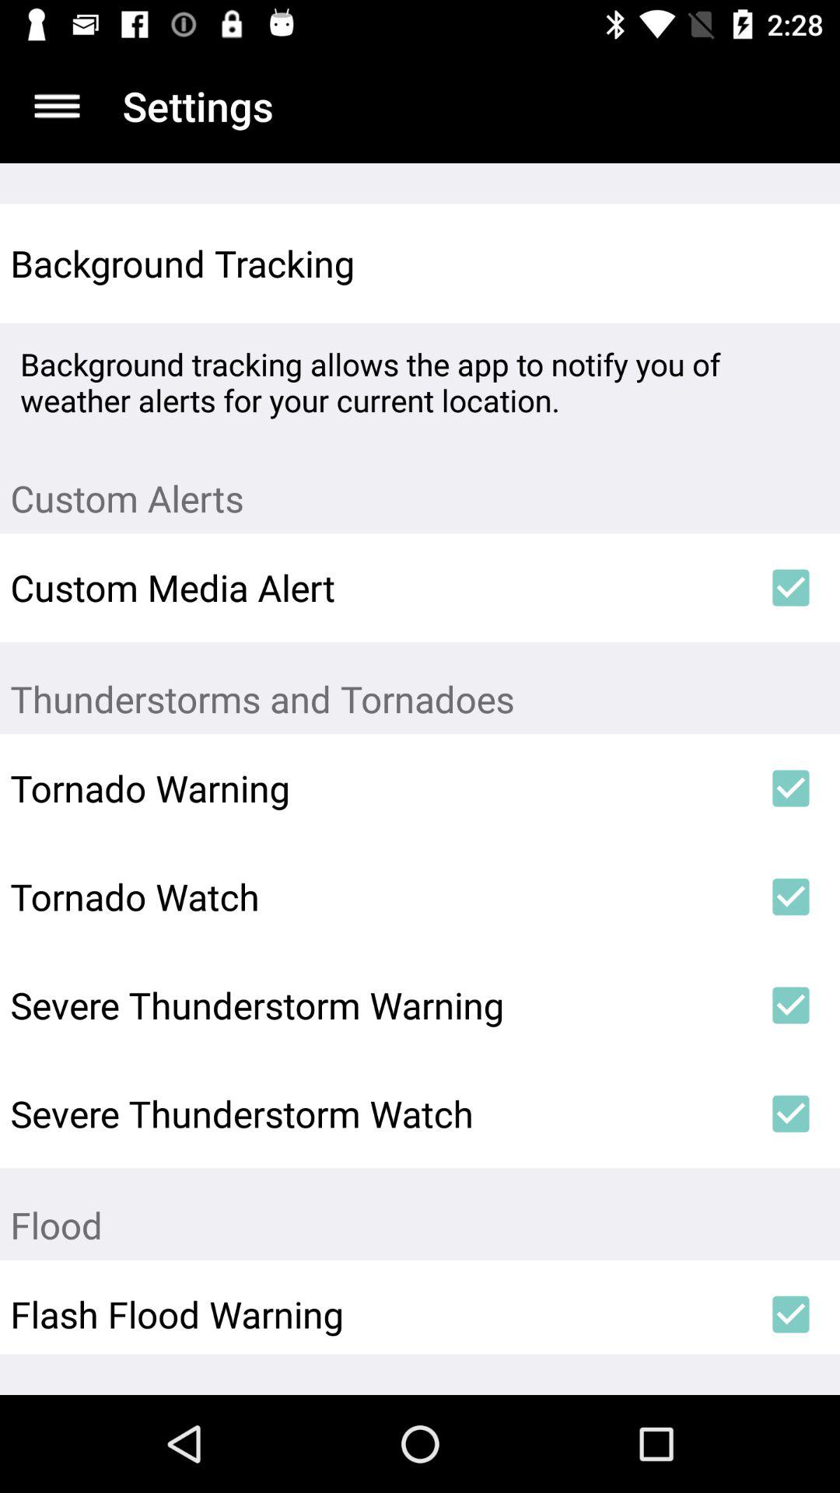  I want to click on press the item next to the background tracking item, so click(790, 263).